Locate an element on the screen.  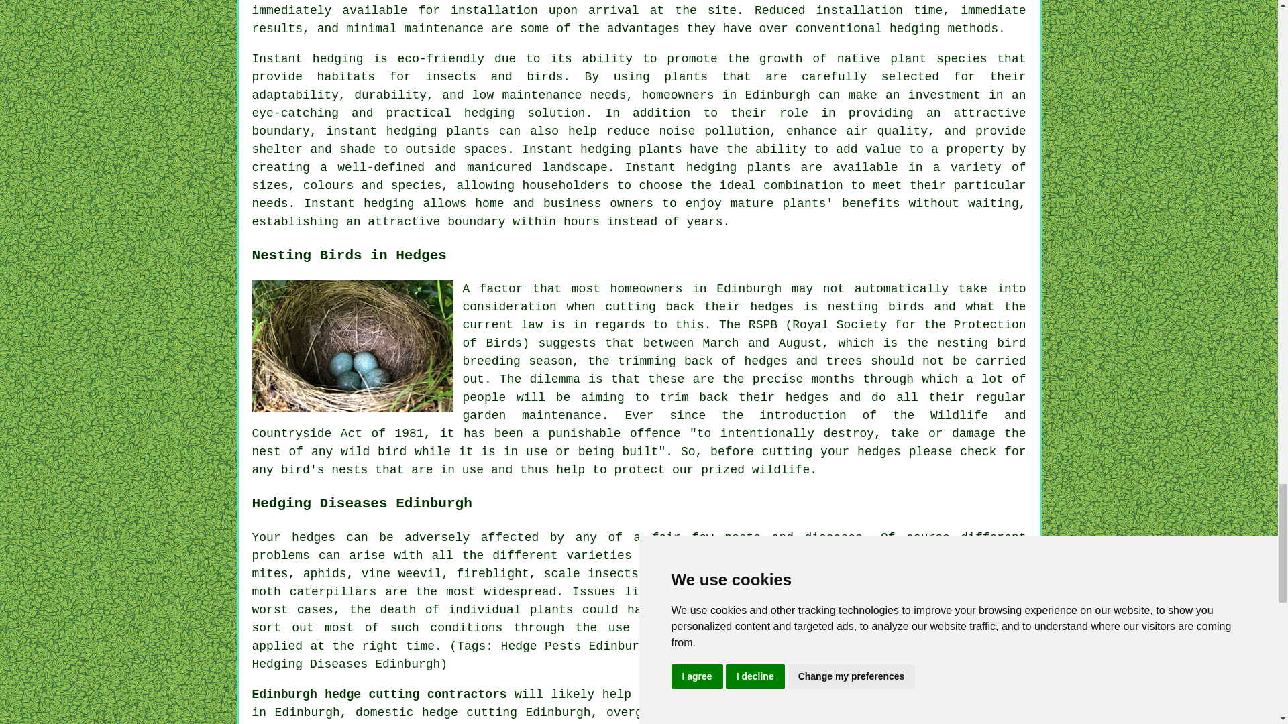
Bird's Nesting in Hedges Edinburgh is located at coordinates (353, 346).